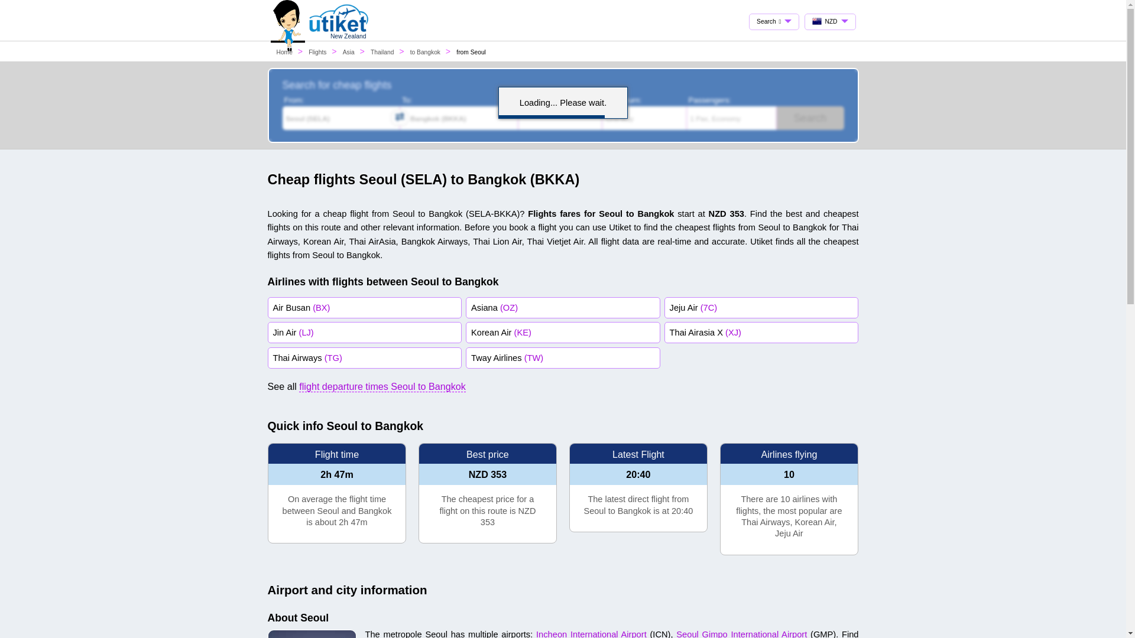 The image size is (1135, 638). What do you see at coordinates (644, 118) in the screenshot?
I see `One-way` at bounding box center [644, 118].